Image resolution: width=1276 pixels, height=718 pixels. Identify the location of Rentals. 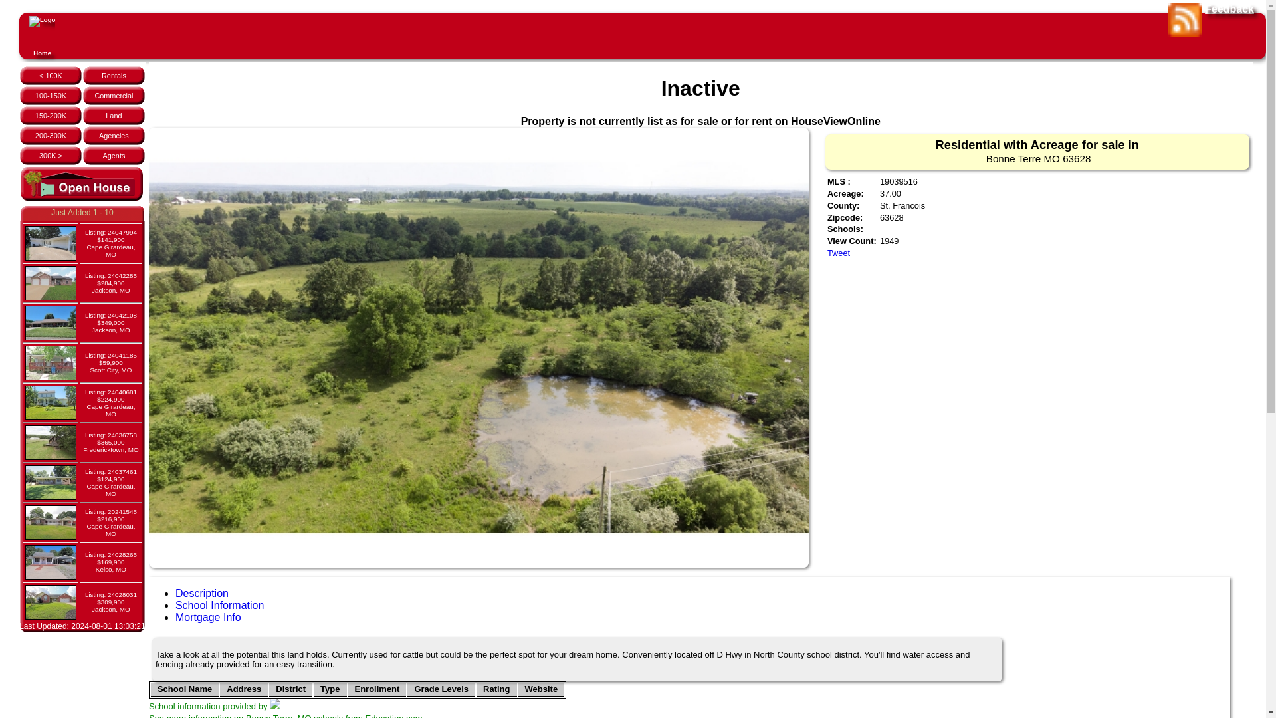
(114, 76).